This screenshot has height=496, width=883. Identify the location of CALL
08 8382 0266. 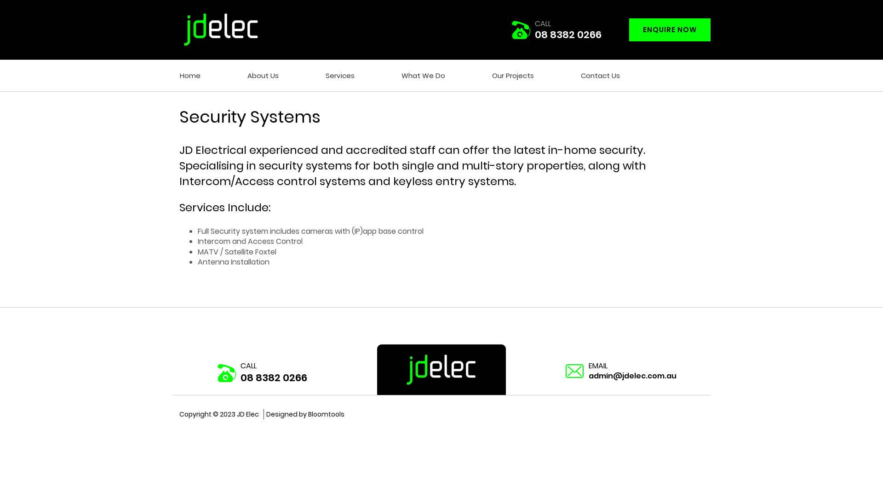
(556, 30).